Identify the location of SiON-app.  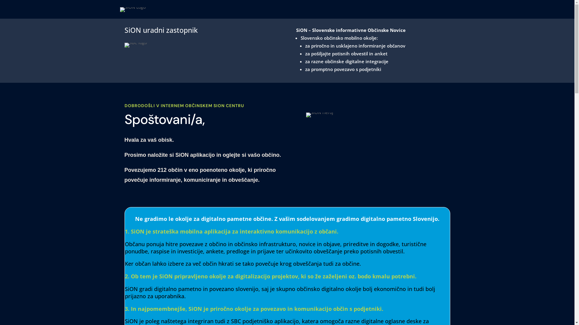
(320, 115).